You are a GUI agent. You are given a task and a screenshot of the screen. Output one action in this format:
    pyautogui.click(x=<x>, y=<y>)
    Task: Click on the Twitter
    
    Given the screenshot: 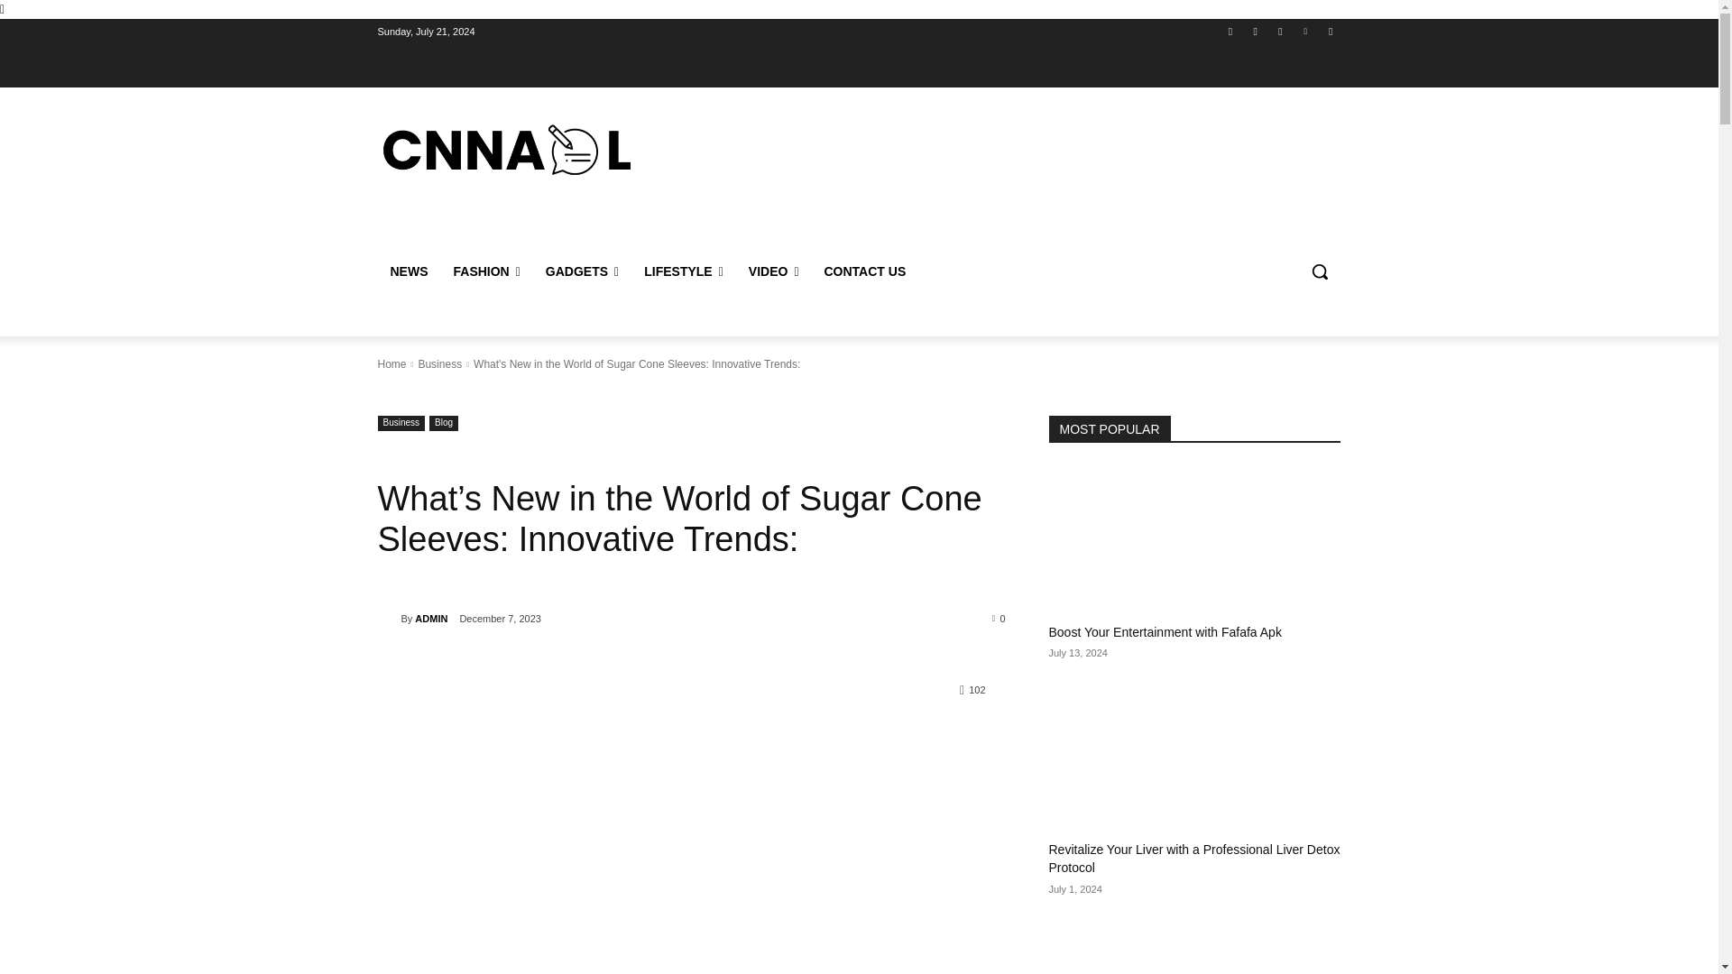 What is the action you would take?
    pyautogui.click(x=1279, y=32)
    